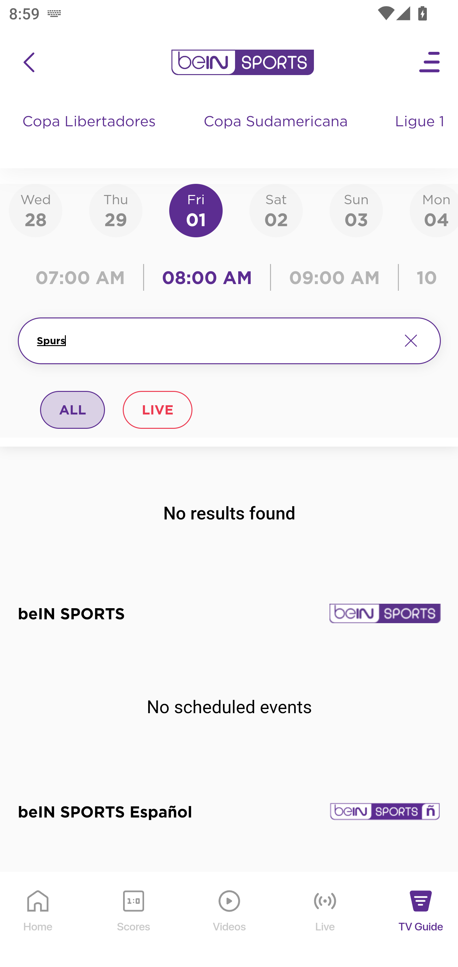 This screenshot has width=458, height=967. I want to click on Fri01, so click(196, 210).